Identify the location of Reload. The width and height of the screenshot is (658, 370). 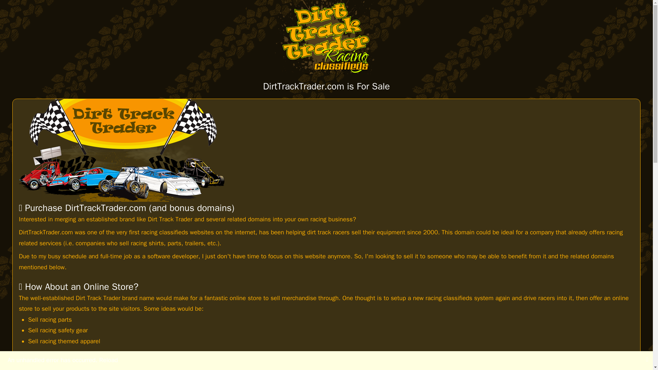
(108, 360).